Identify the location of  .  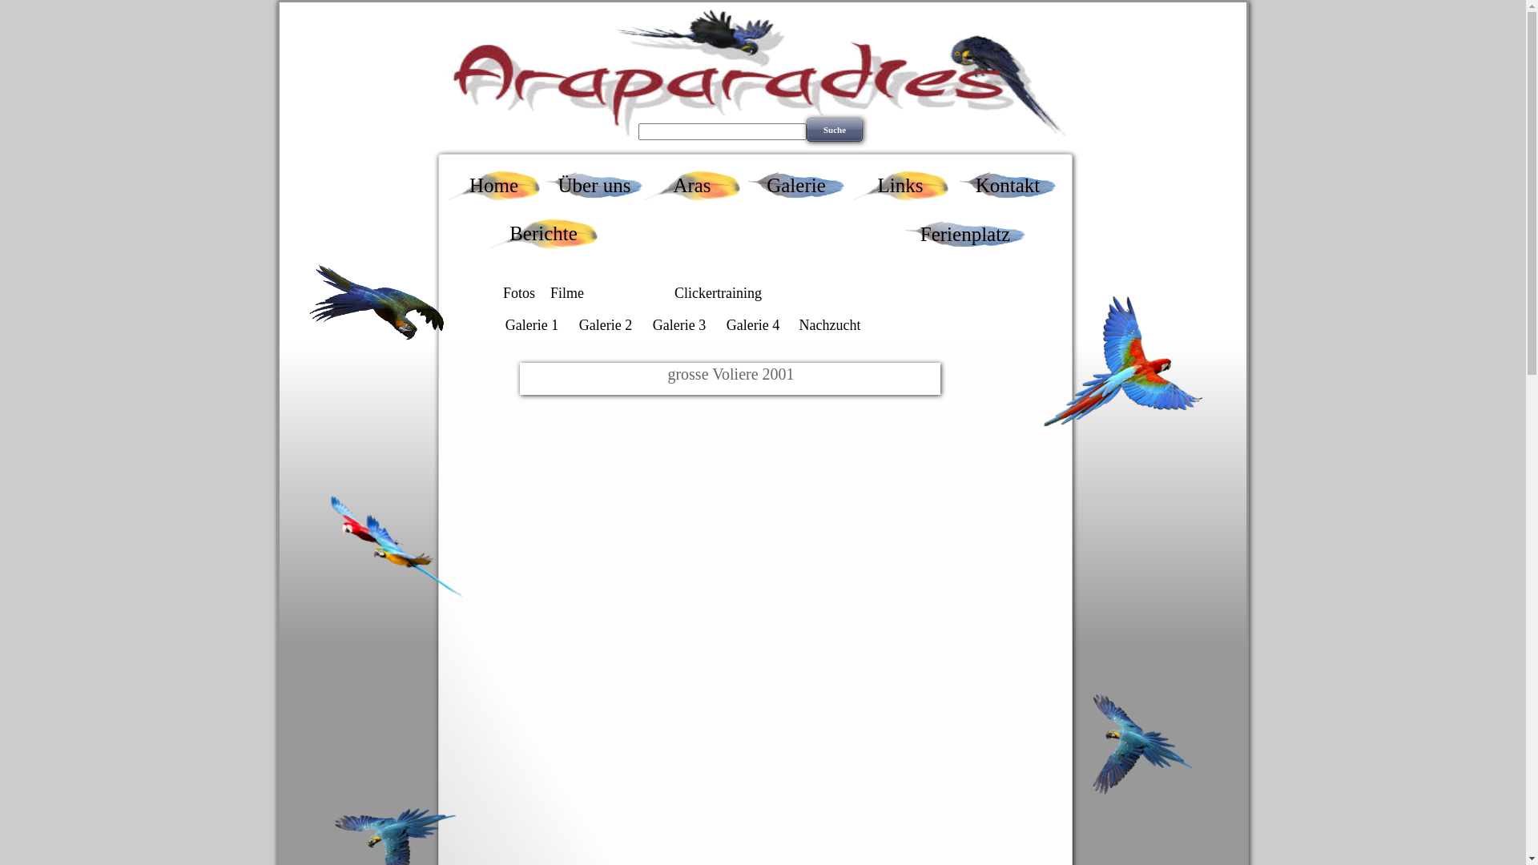
(279, 8).